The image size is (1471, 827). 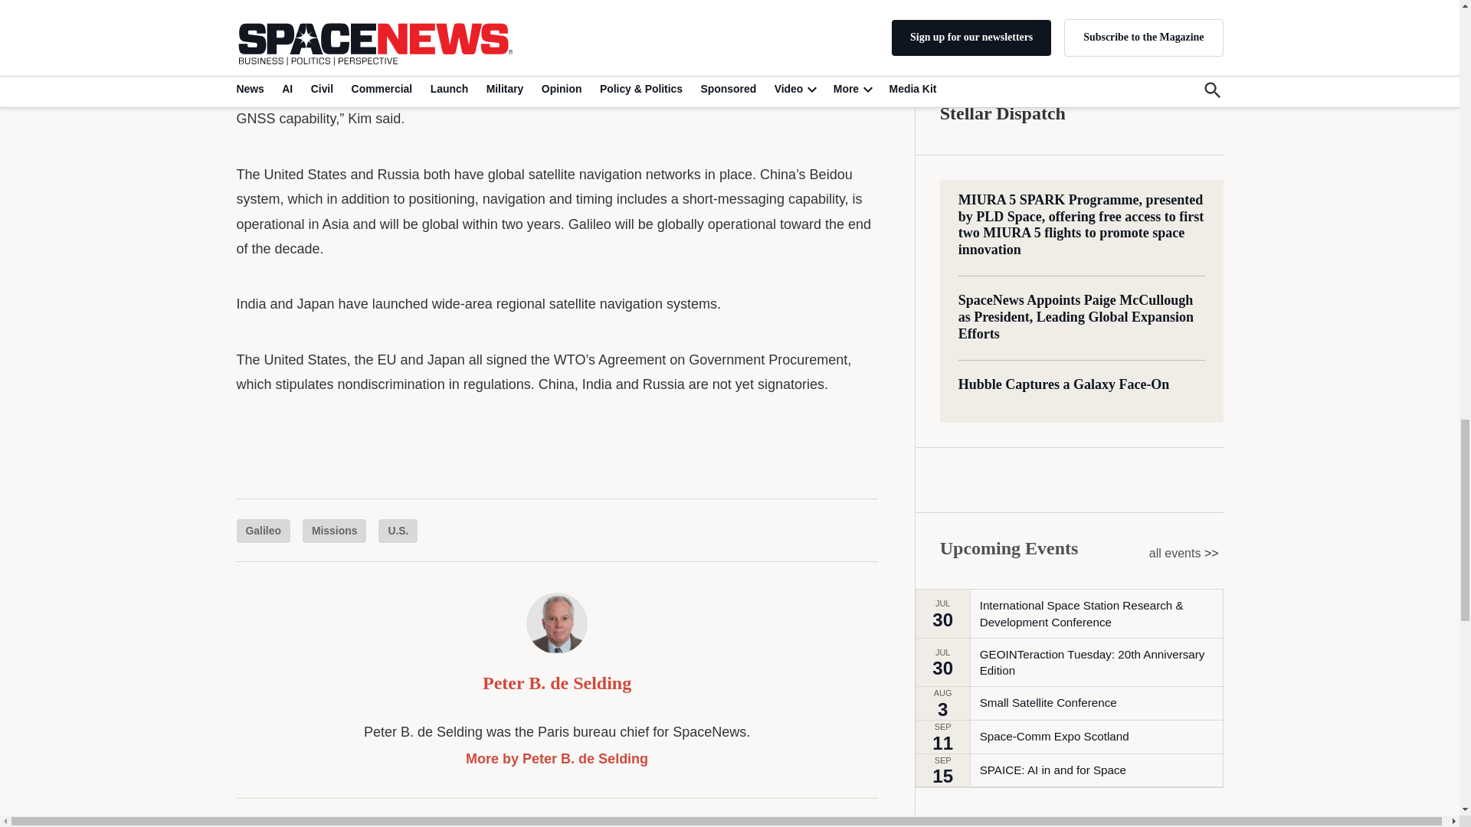 What do you see at coordinates (256, 824) in the screenshot?
I see `Click to share on X` at bounding box center [256, 824].